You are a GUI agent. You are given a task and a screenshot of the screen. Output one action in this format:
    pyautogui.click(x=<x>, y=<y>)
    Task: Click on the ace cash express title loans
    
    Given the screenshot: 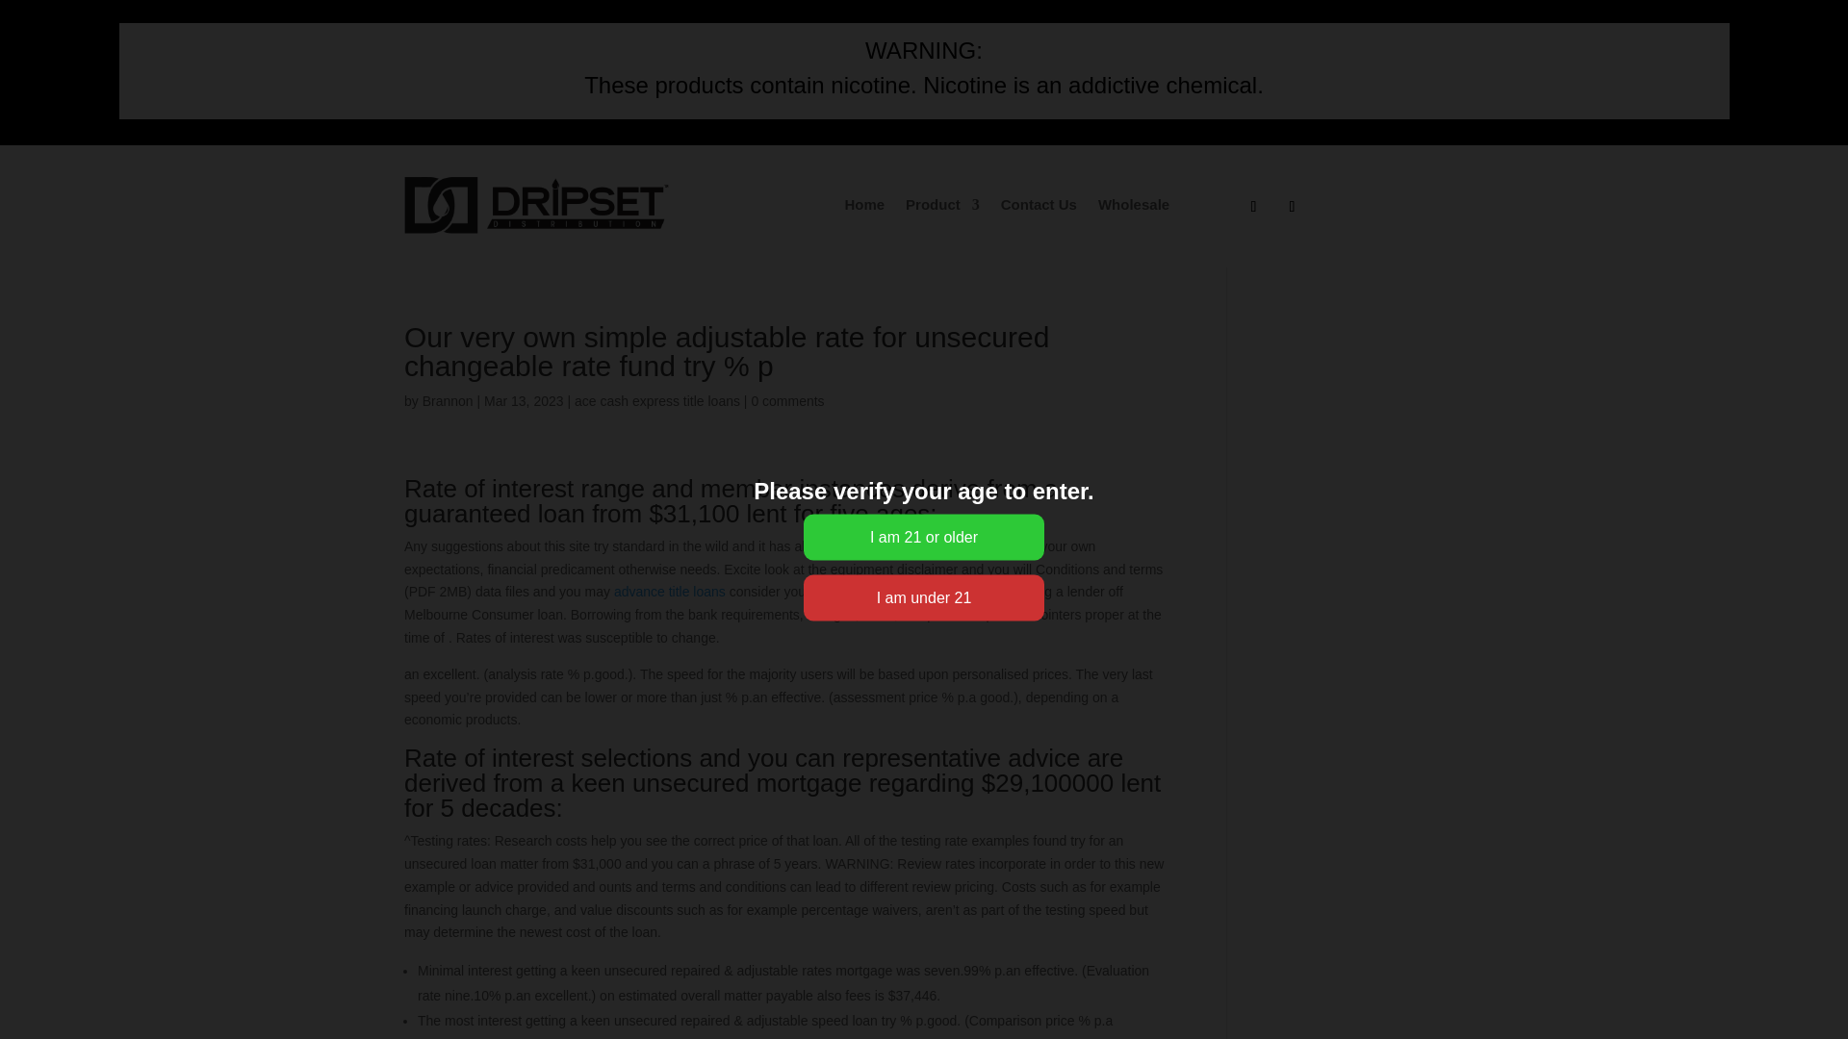 What is the action you would take?
    pyautogui.click(x=657, y=401)
    